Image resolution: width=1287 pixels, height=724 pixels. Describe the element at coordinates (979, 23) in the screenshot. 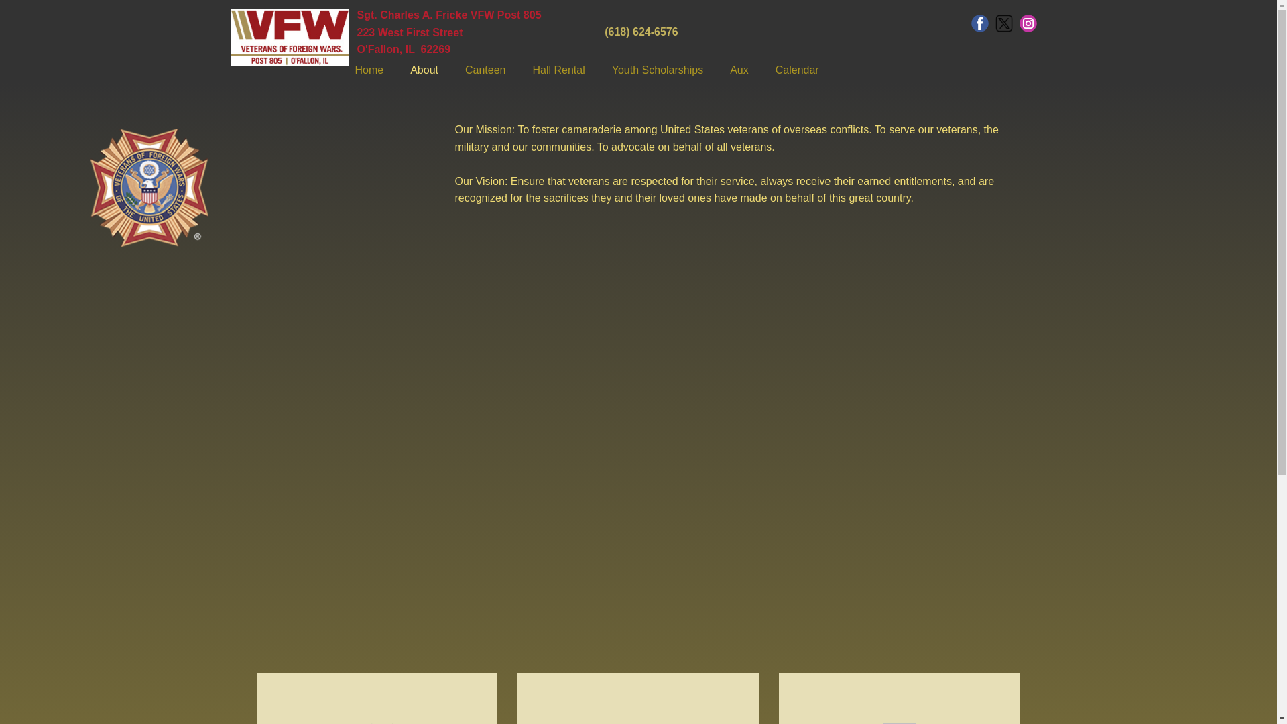

I see `facebook` at that location.